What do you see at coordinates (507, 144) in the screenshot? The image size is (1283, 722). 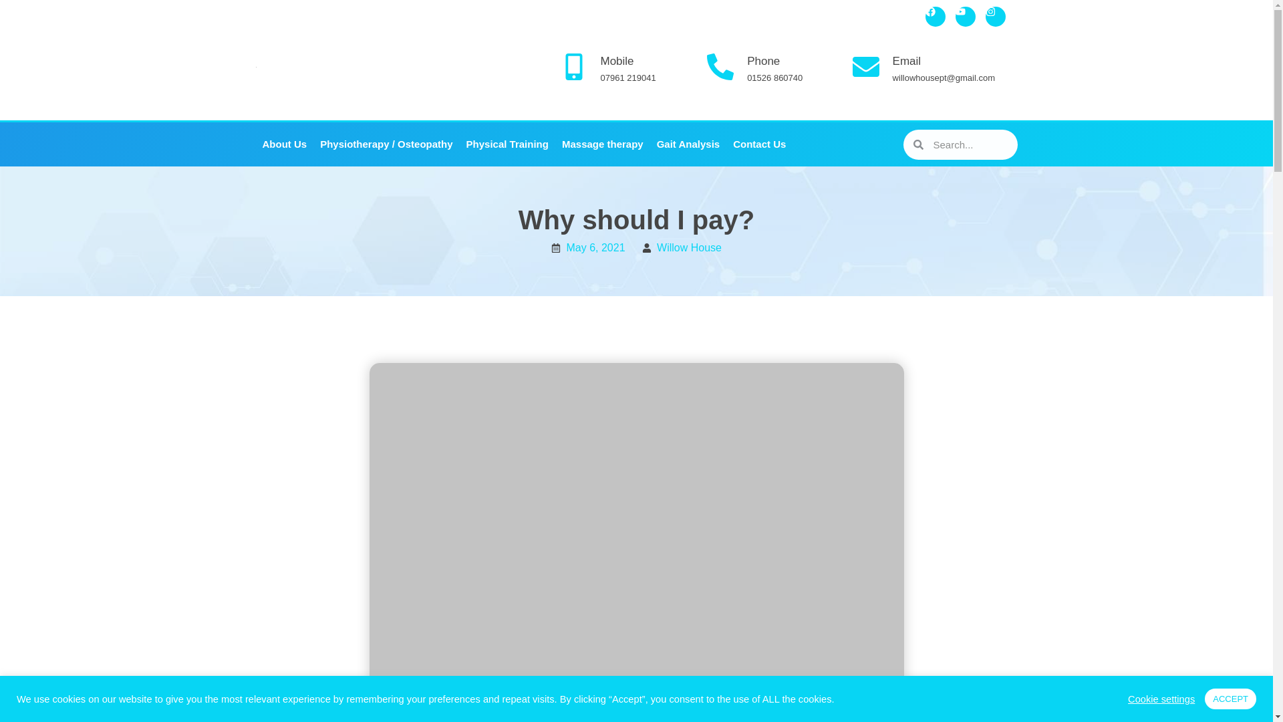 I see `Physical Training` at bounding box center [507, 144].